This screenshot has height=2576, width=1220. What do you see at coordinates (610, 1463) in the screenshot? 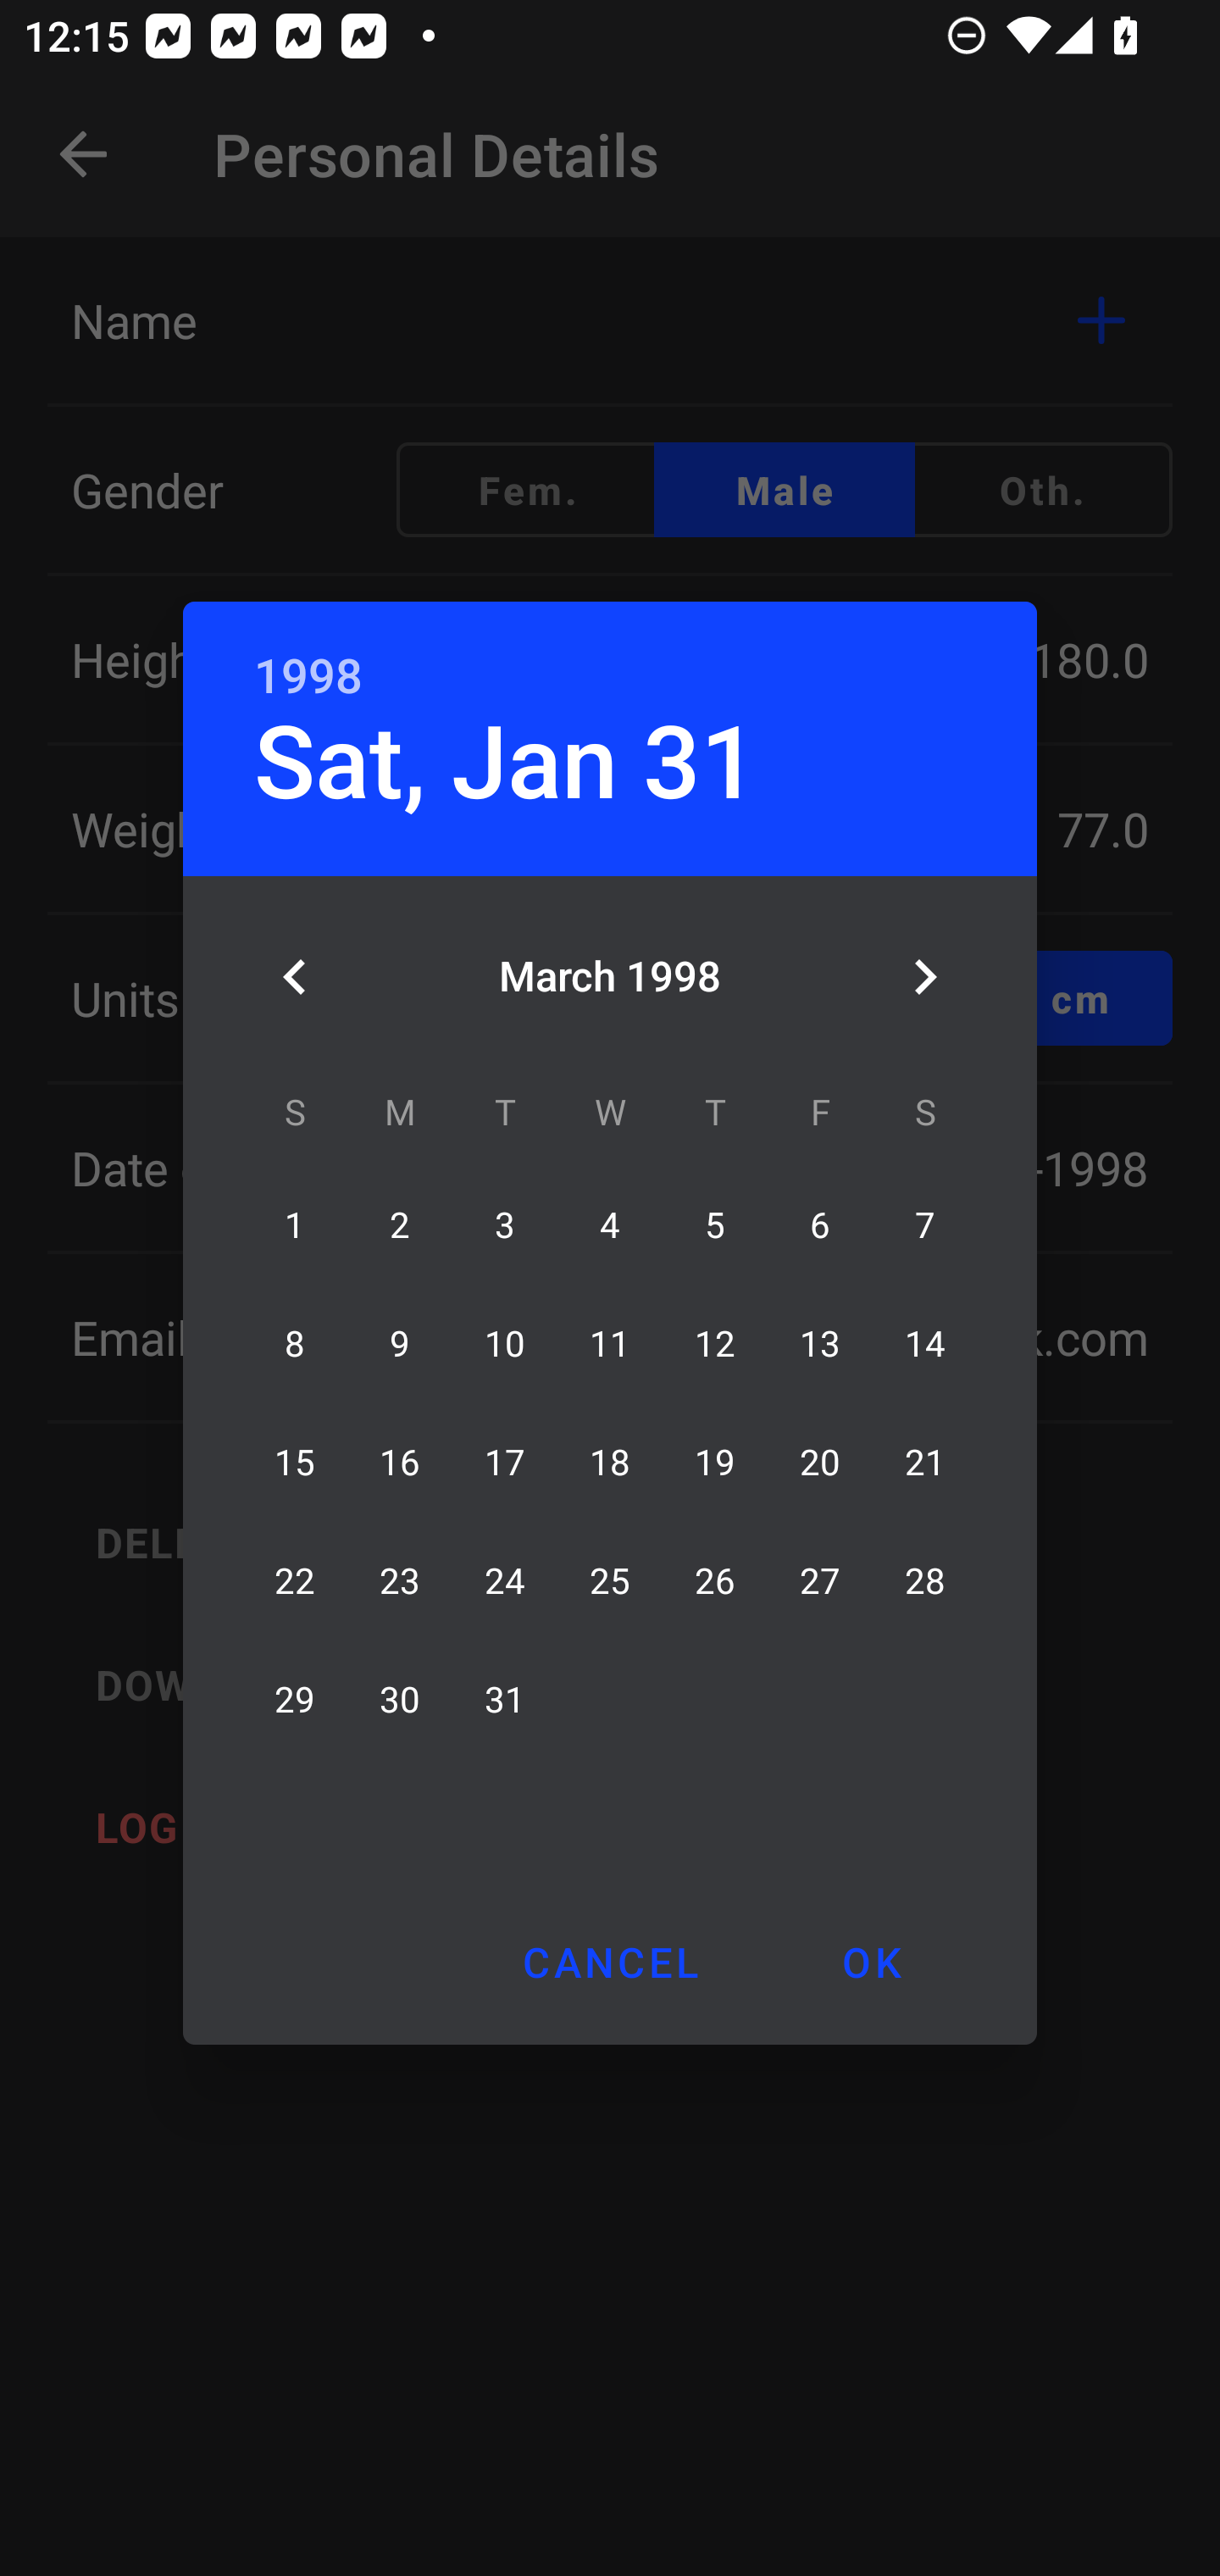
I see `18 18 March 1998` at bounding box center [610, 1463].